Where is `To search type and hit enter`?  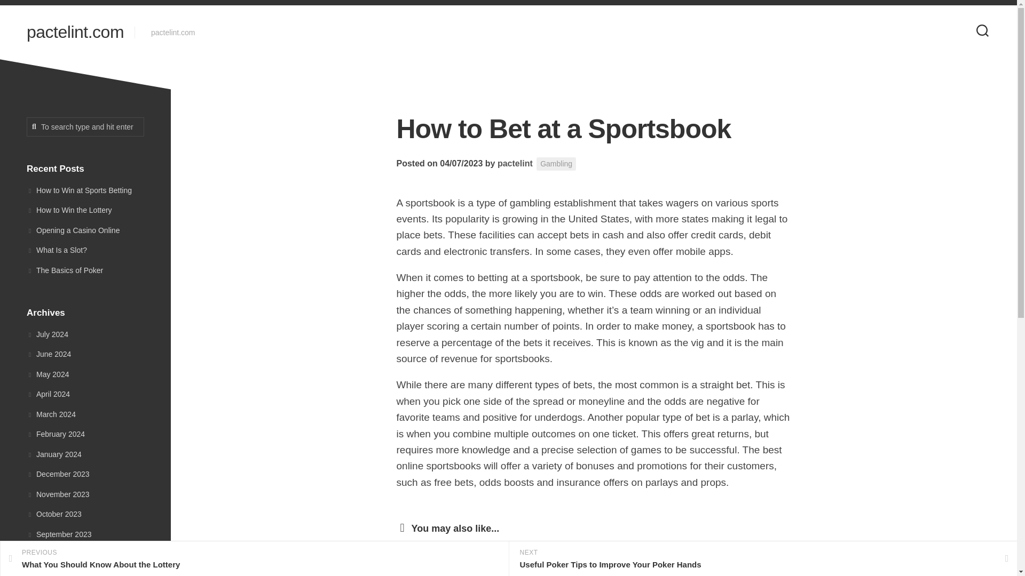 To search type and hit enter is located at coordinates (85, 127).